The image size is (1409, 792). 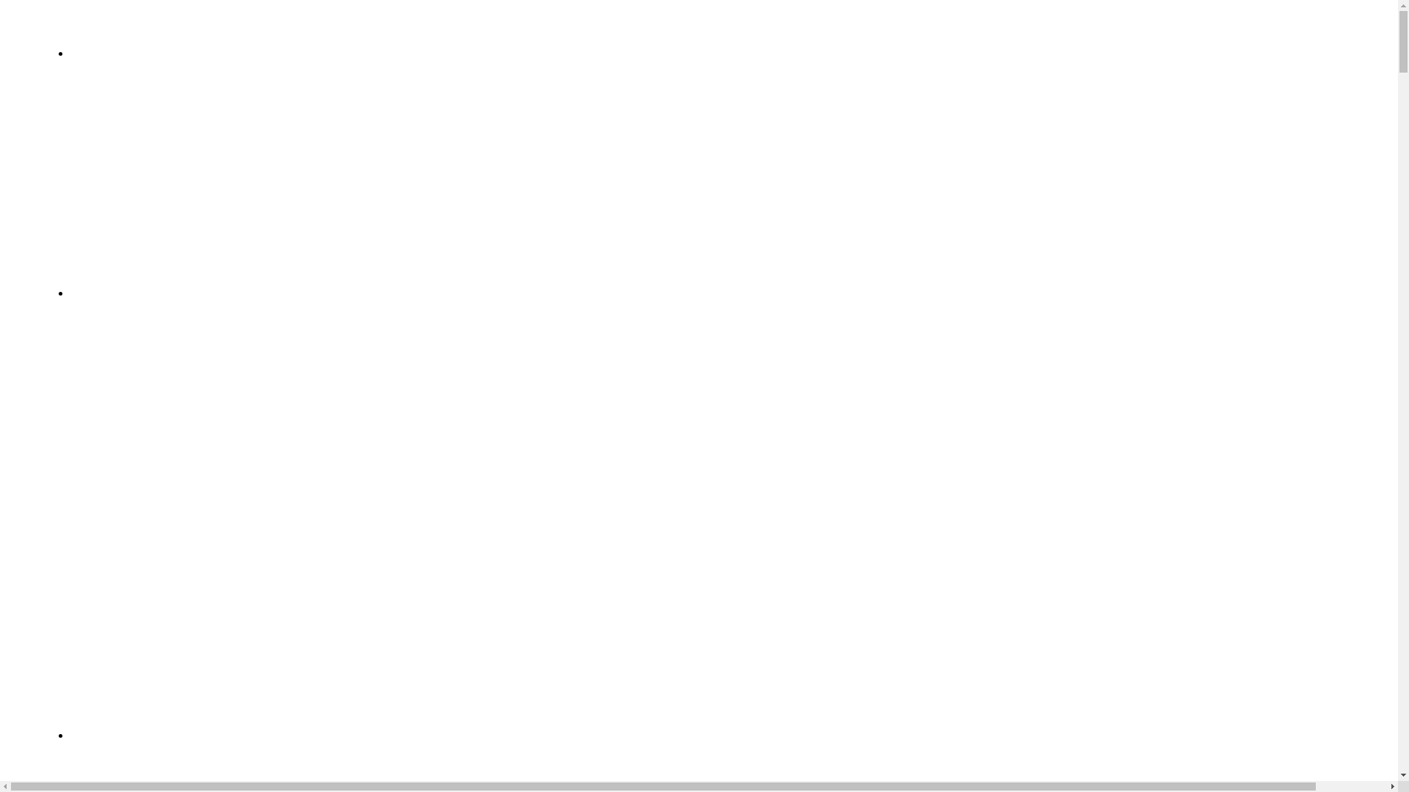 What do you see at coordinates (114, 734) in the screenshot?
I see `How we do it` at bounding box center [114, 734].